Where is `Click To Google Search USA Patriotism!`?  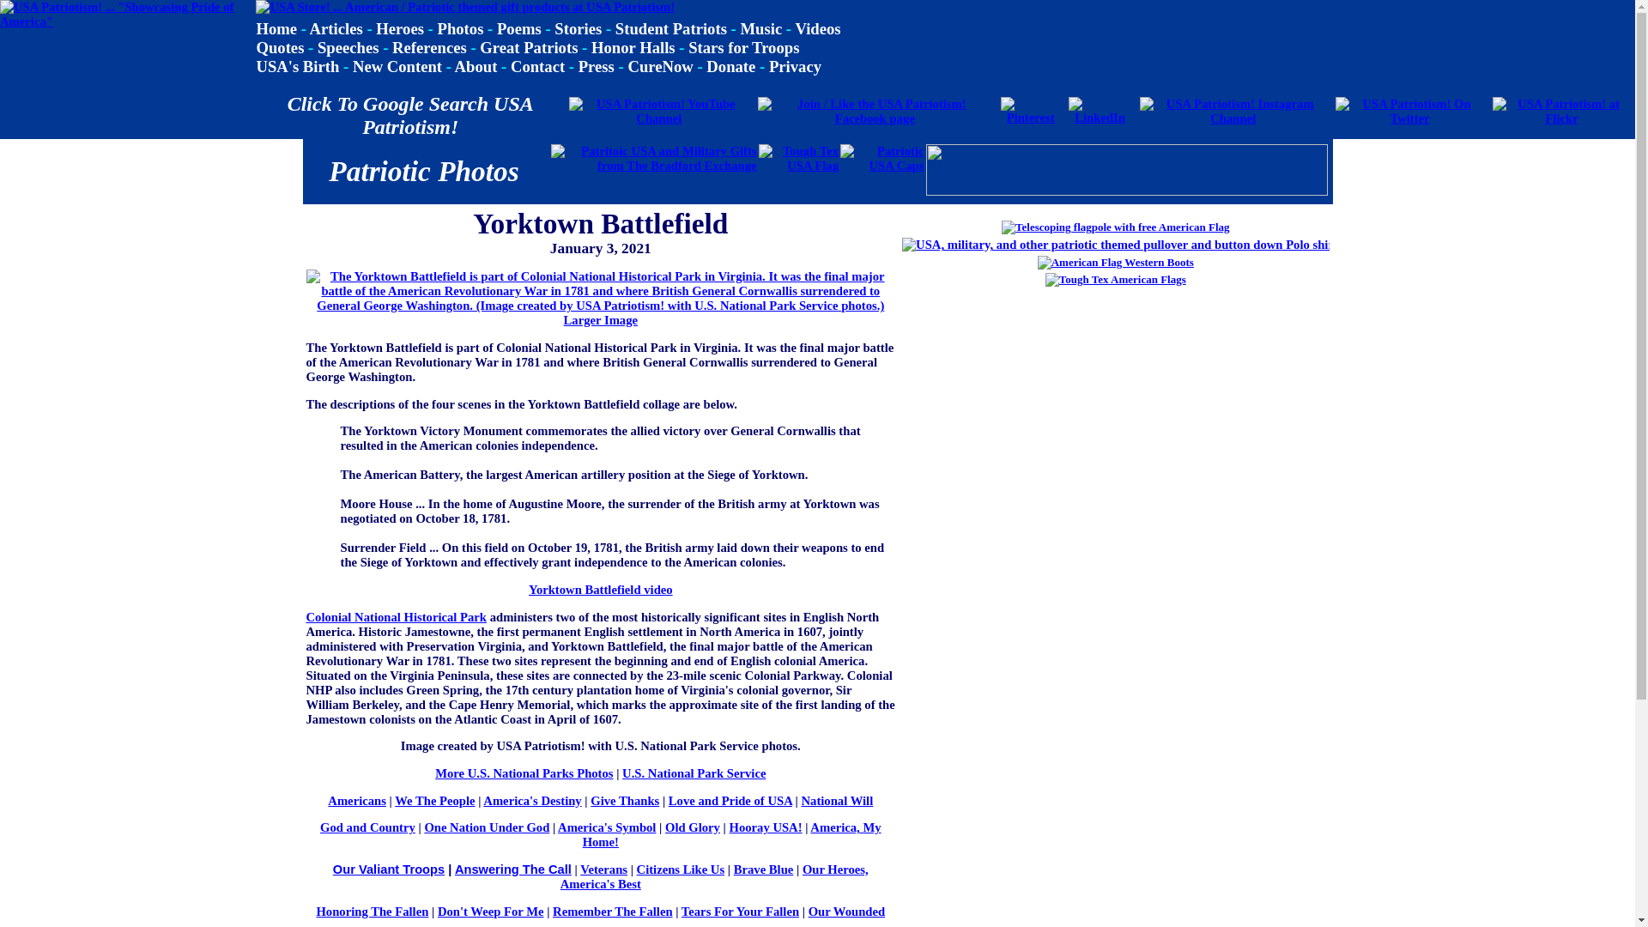 Click To Google Search USA Patriotism! is located at coordinates (410, 115).